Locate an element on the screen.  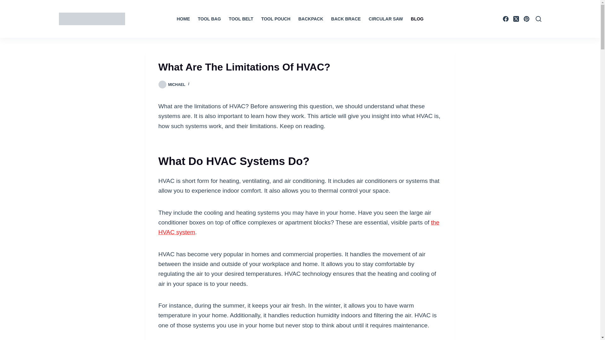
CIRCULAR SAW is located at coordinates (386, 19).